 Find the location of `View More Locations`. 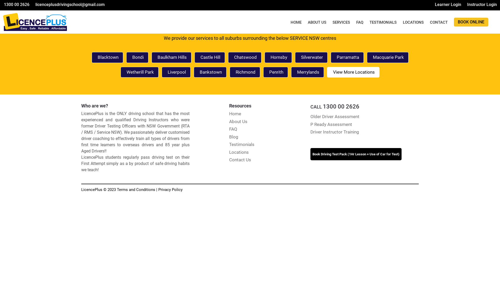

View More Locations is located at coordinates (353, 72).